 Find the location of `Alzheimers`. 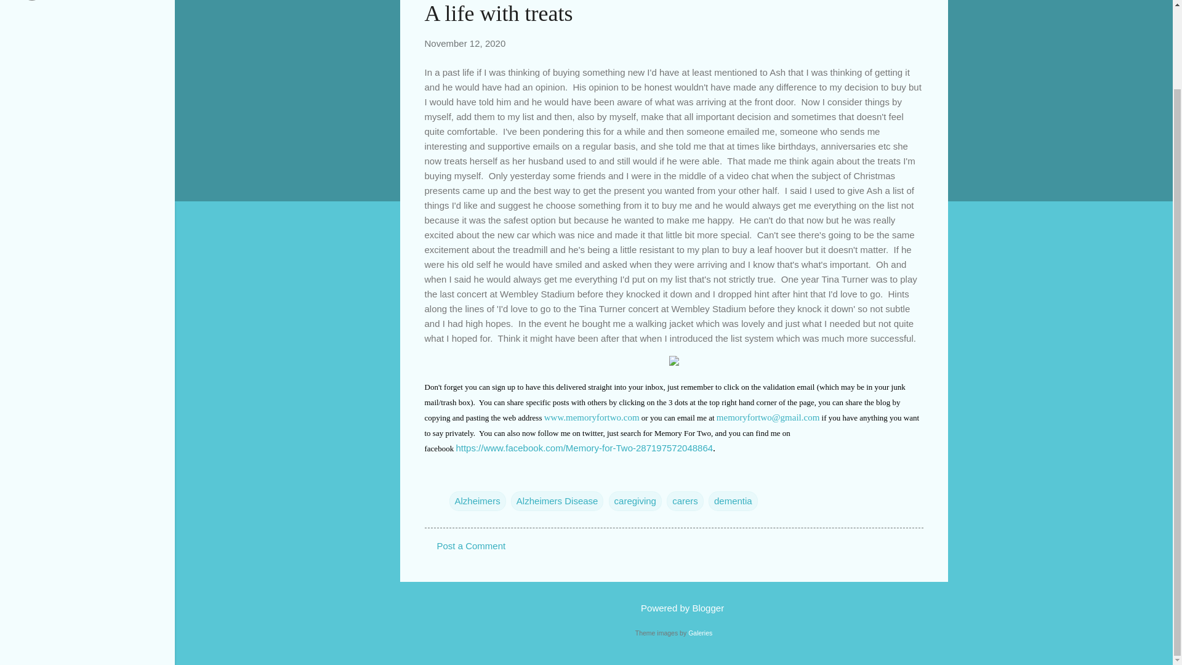

Alzheimers is located at coordinates (477, 501).